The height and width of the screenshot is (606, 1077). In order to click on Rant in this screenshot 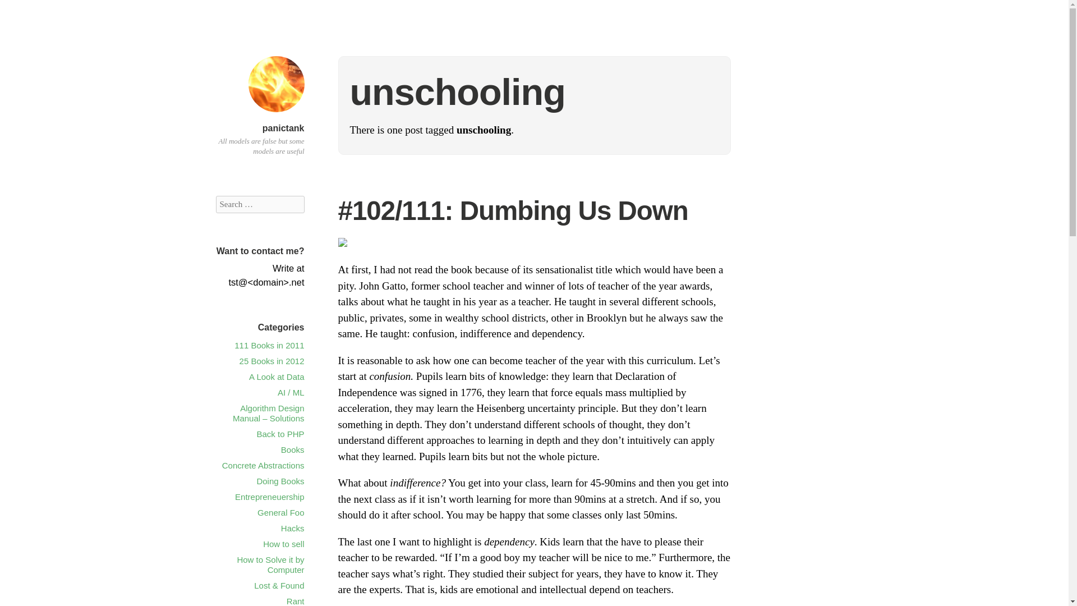, I will do `click(295, 601)`.